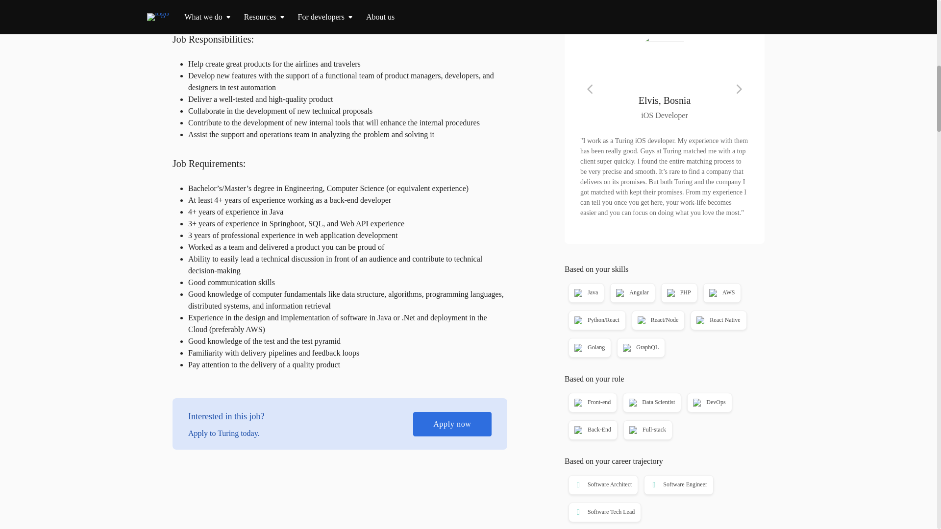 The image size is (941, 529). What do you see at coordinates (631, 293) in the screenshot?
I see `Angular` at bounding box center [631, 293].